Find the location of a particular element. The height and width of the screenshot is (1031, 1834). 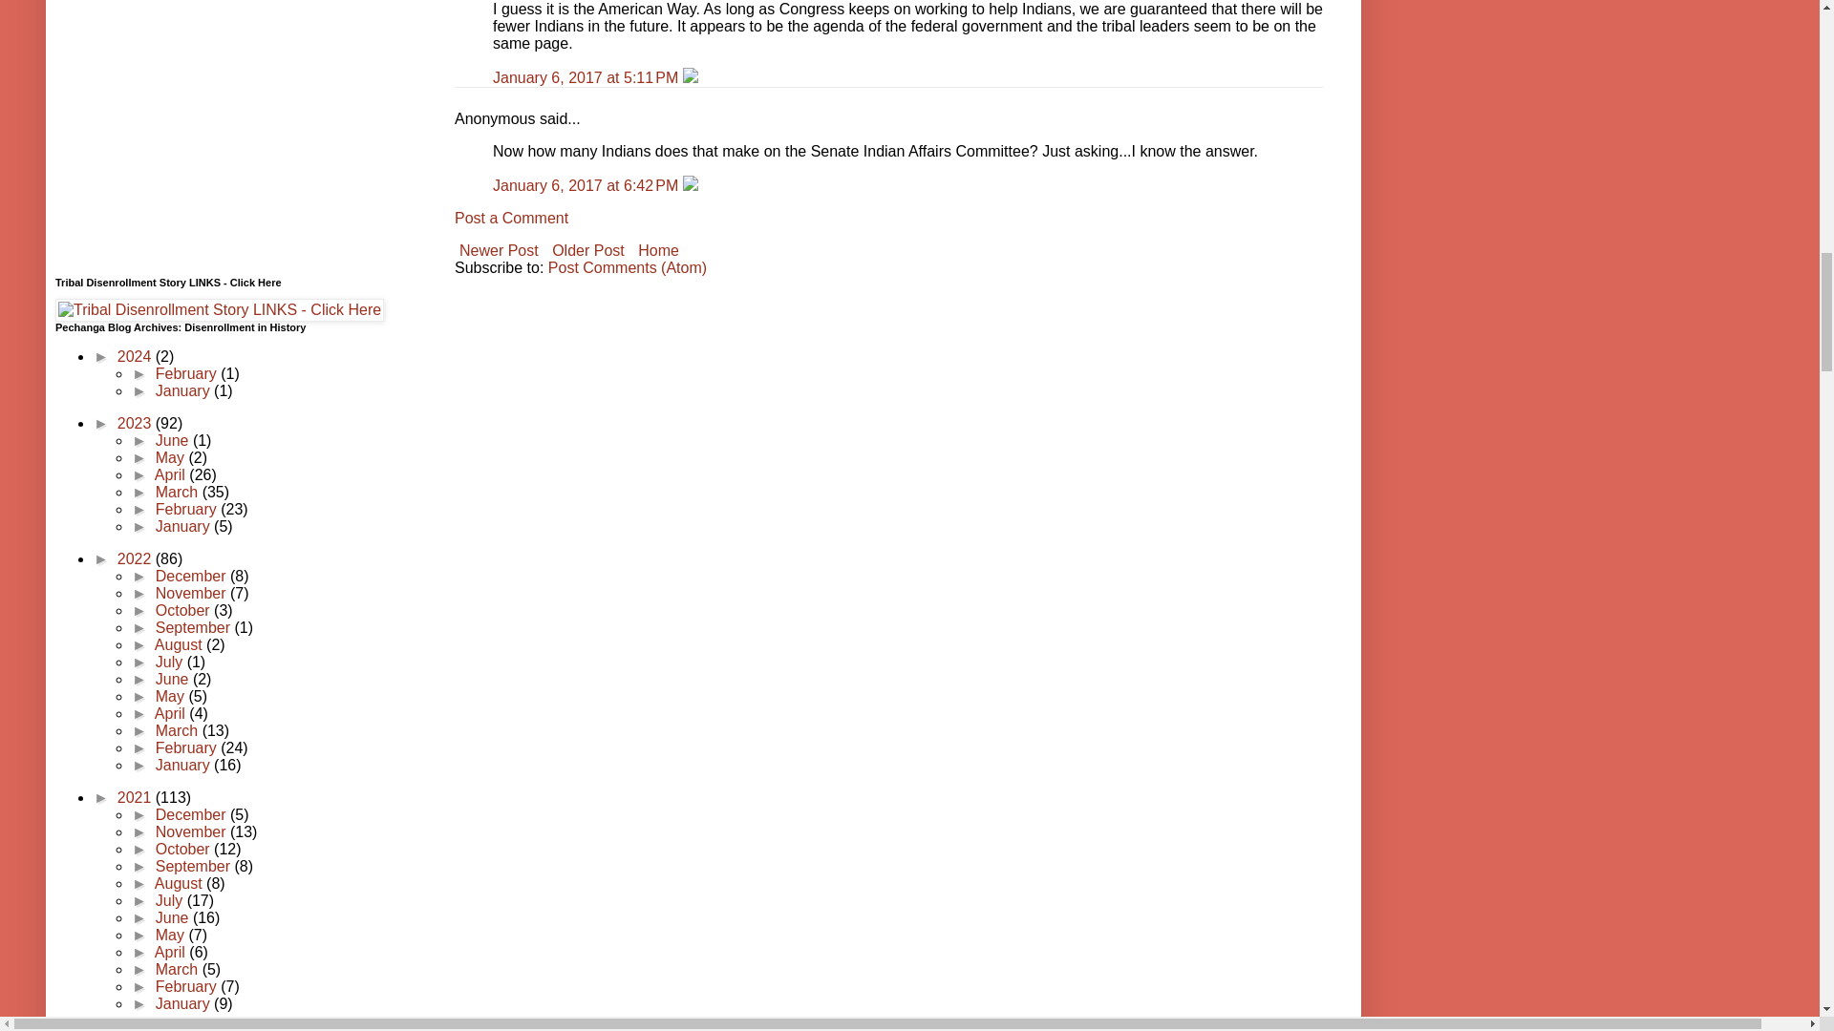

Post a Comment is located at coordinates (512, 218).